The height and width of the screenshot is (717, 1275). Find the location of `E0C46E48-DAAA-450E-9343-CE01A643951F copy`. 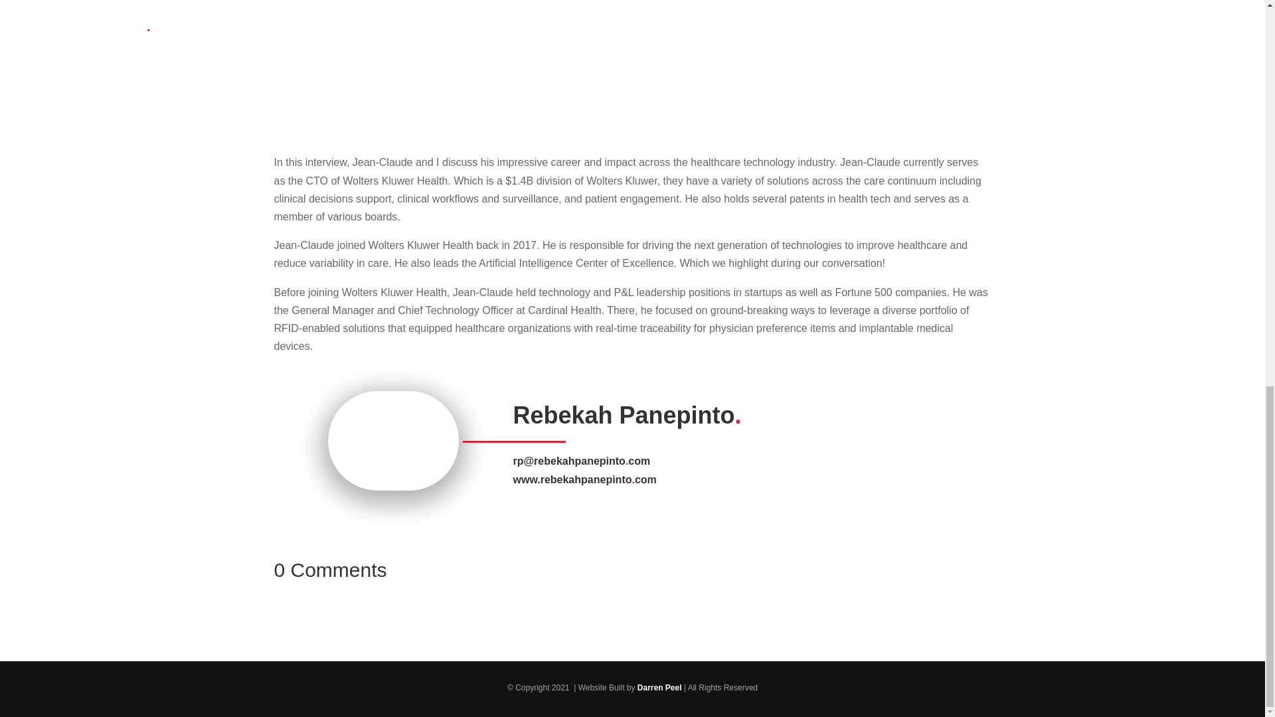

E0C46E48-DAAA-450E-9343-CE01A643951F copy is located at coordinates (393, 440).